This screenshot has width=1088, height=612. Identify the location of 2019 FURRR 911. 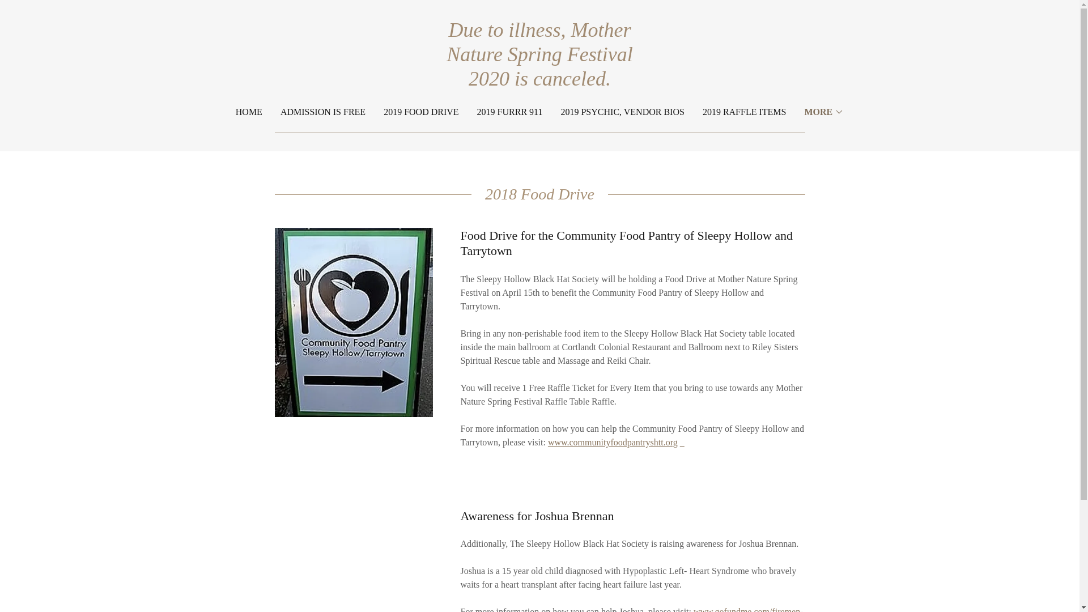
(509, 112).